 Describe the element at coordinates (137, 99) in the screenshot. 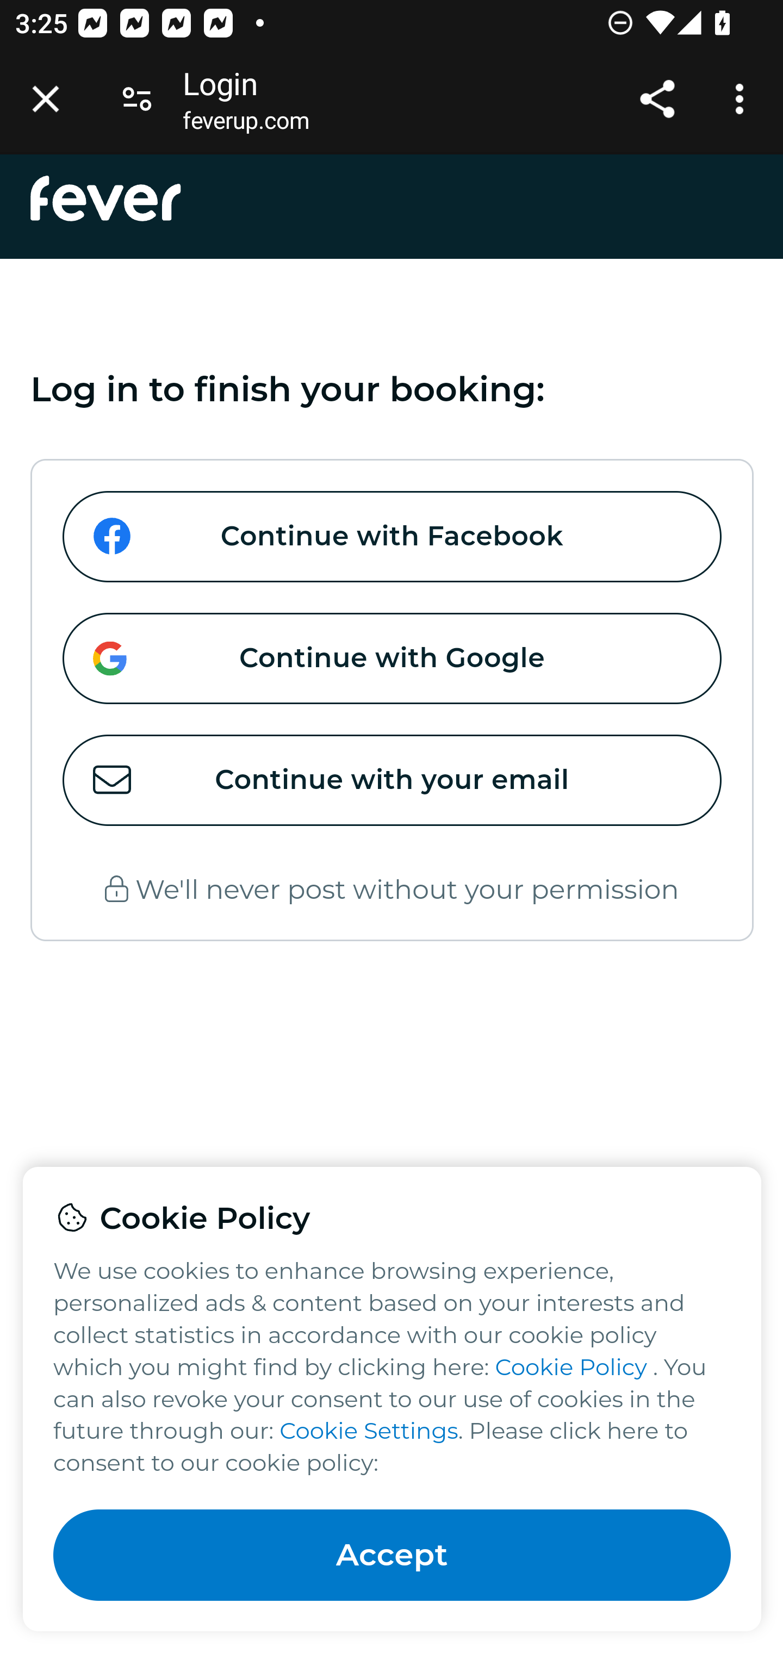

I see `Connection is secure` at that location.